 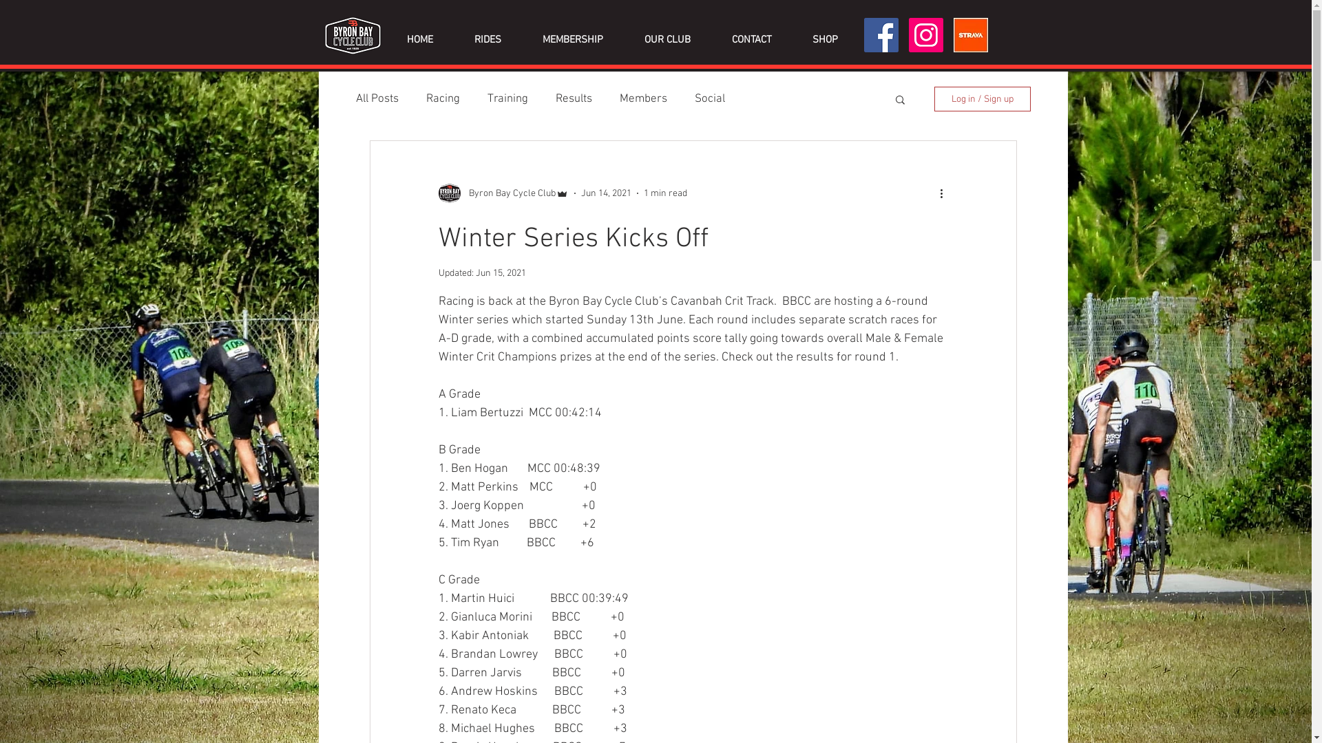 I want to click on Results, so click(x=573, y=99).